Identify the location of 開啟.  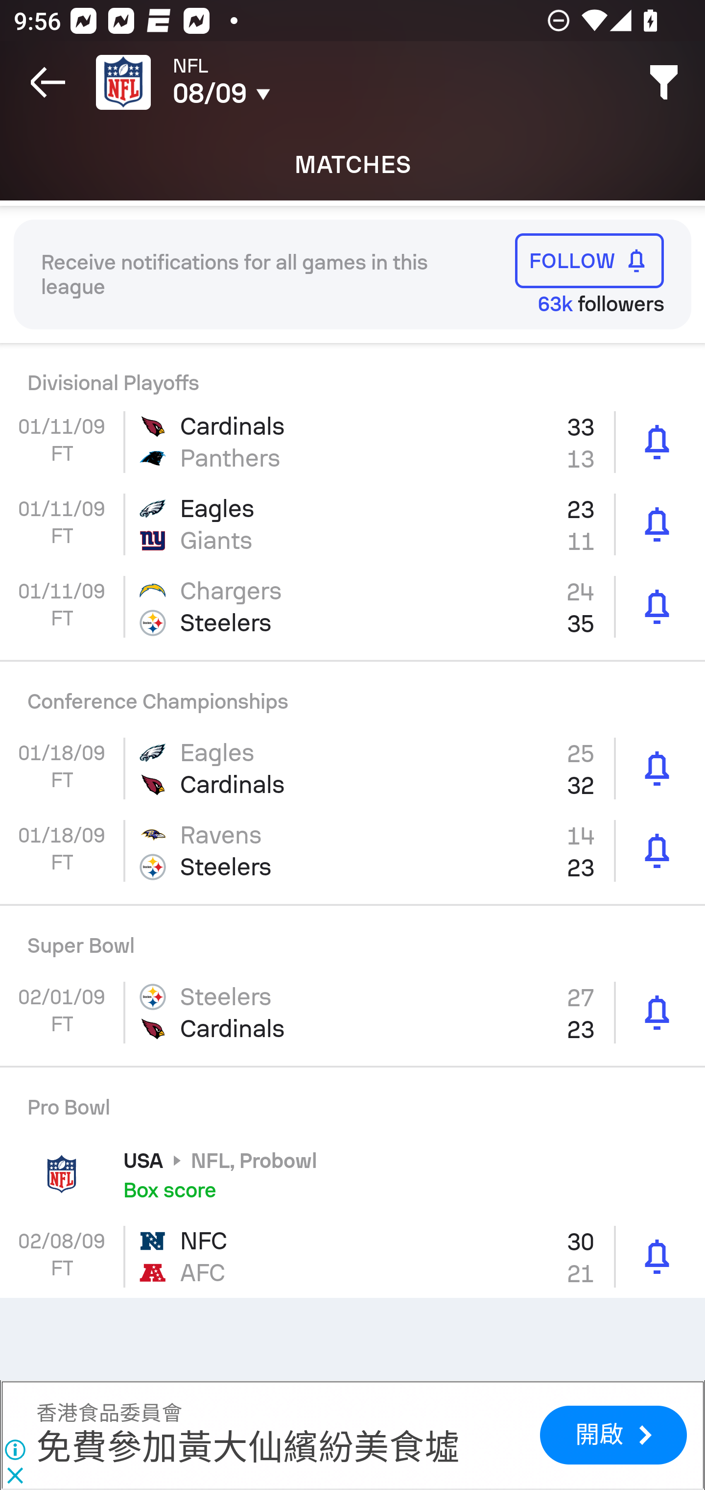
(613, 1435).